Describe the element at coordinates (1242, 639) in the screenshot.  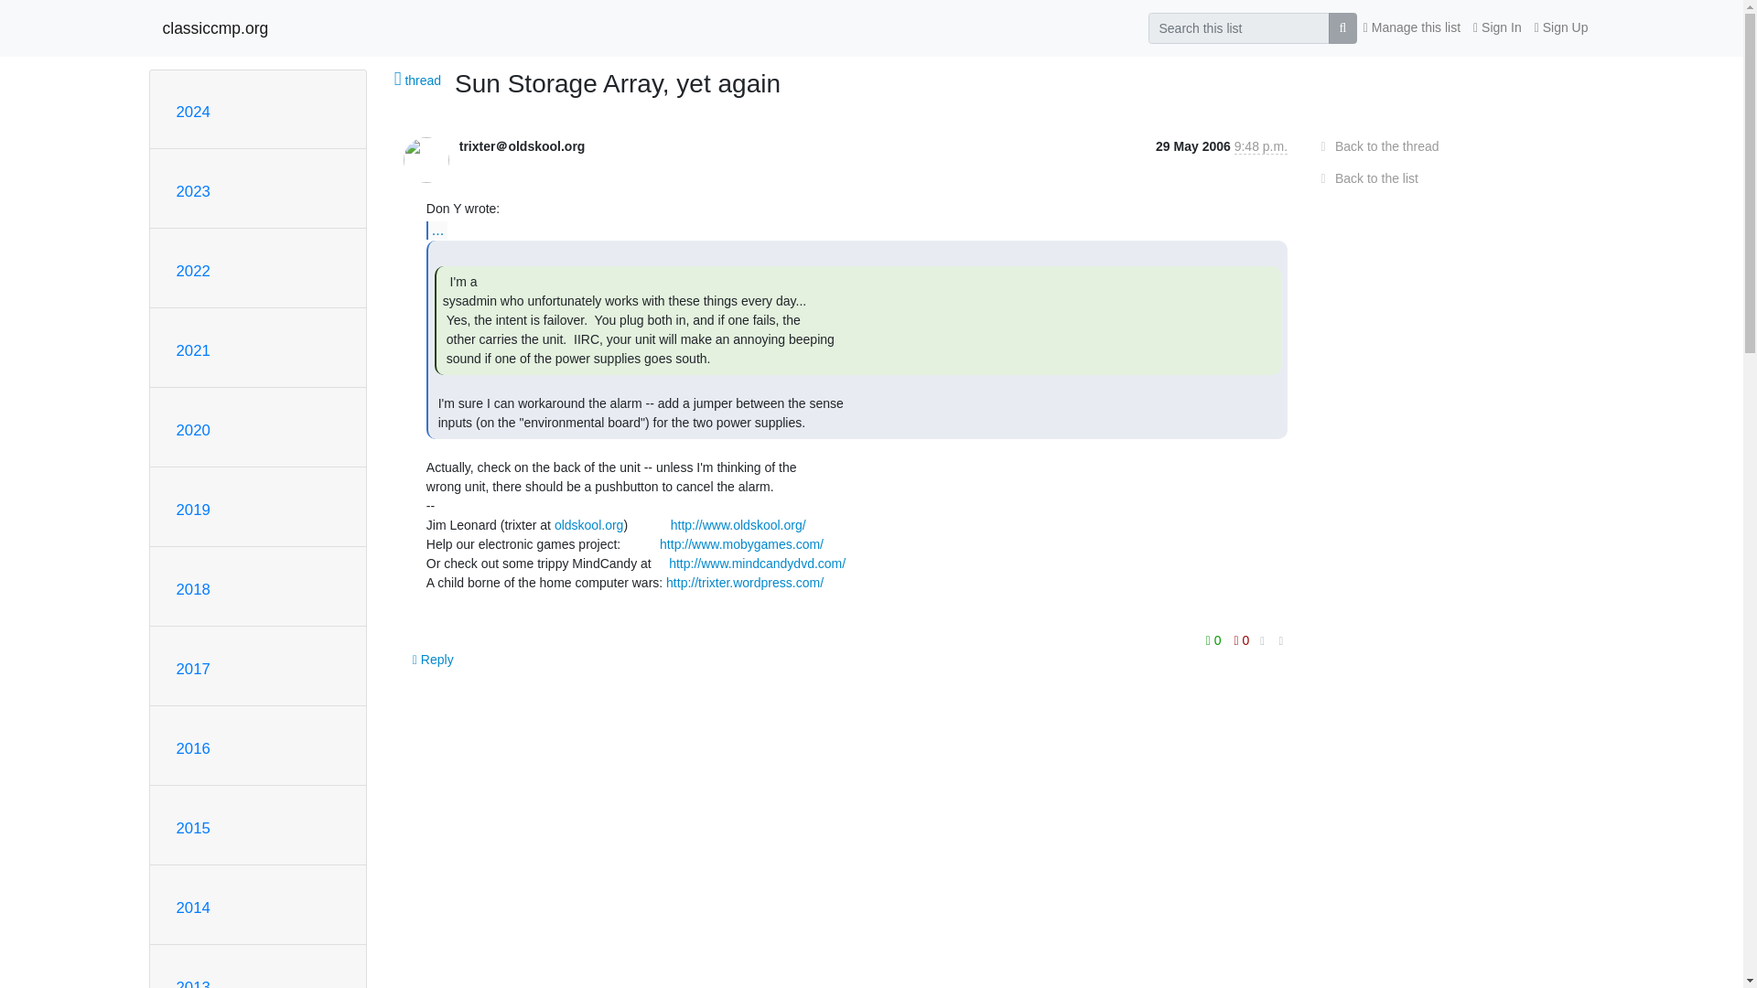
I see `You must be logged-in to vote.` at that location.